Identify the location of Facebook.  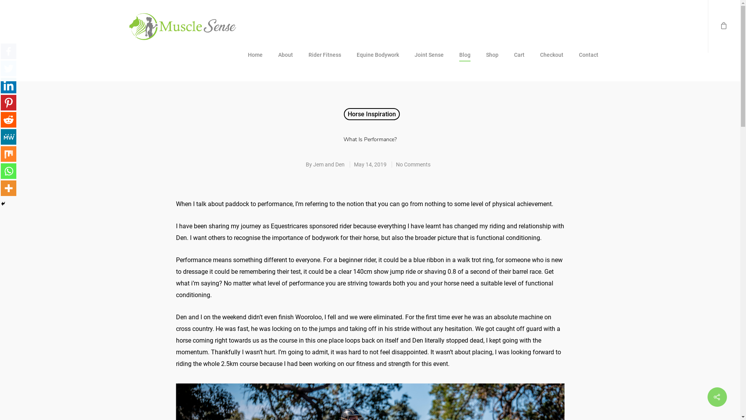
(9, 51).